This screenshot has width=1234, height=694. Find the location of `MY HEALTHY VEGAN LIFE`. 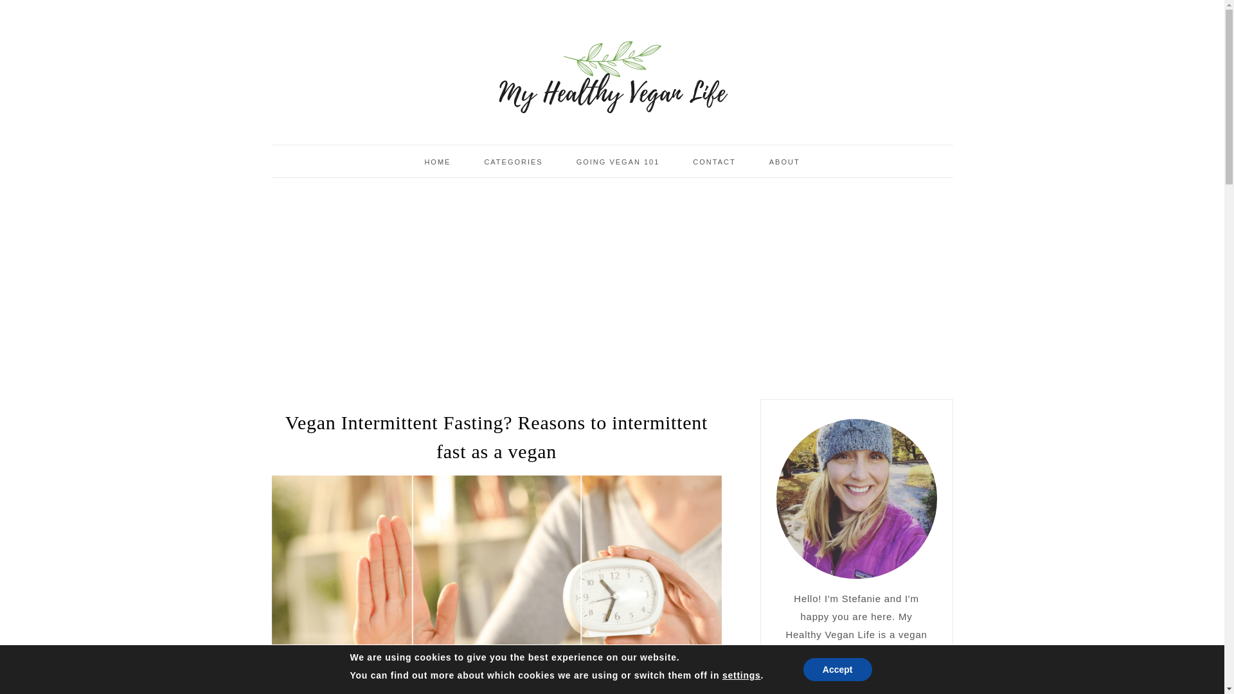

MY HEALTHY VEGAN LIFE is located at coordinates (612, 77).